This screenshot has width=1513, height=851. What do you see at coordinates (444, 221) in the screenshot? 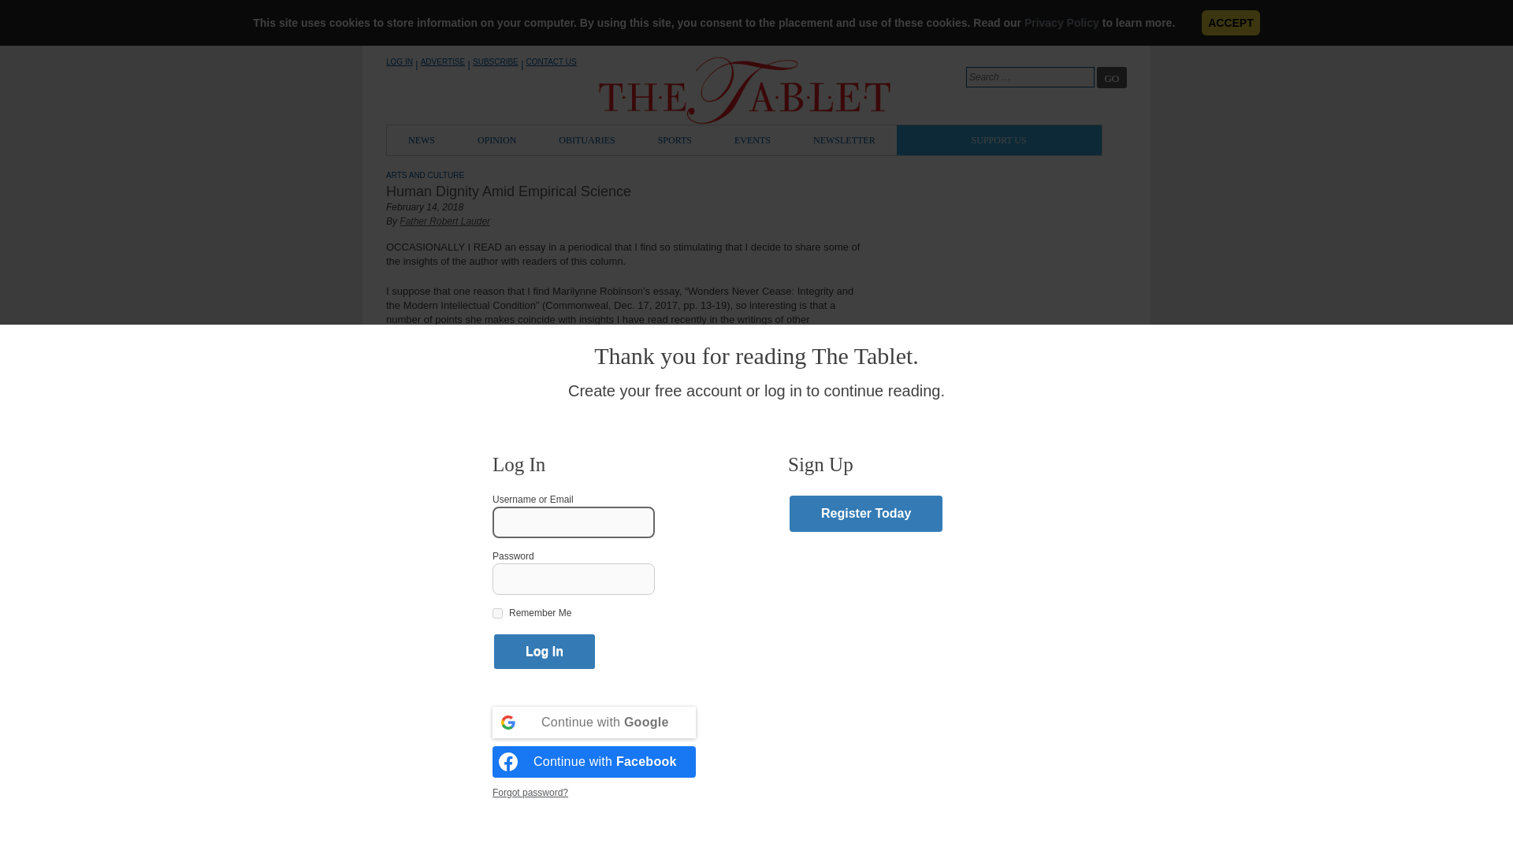
I see `Posts by Father Robert Lauder` at bounding box center [444, 221].